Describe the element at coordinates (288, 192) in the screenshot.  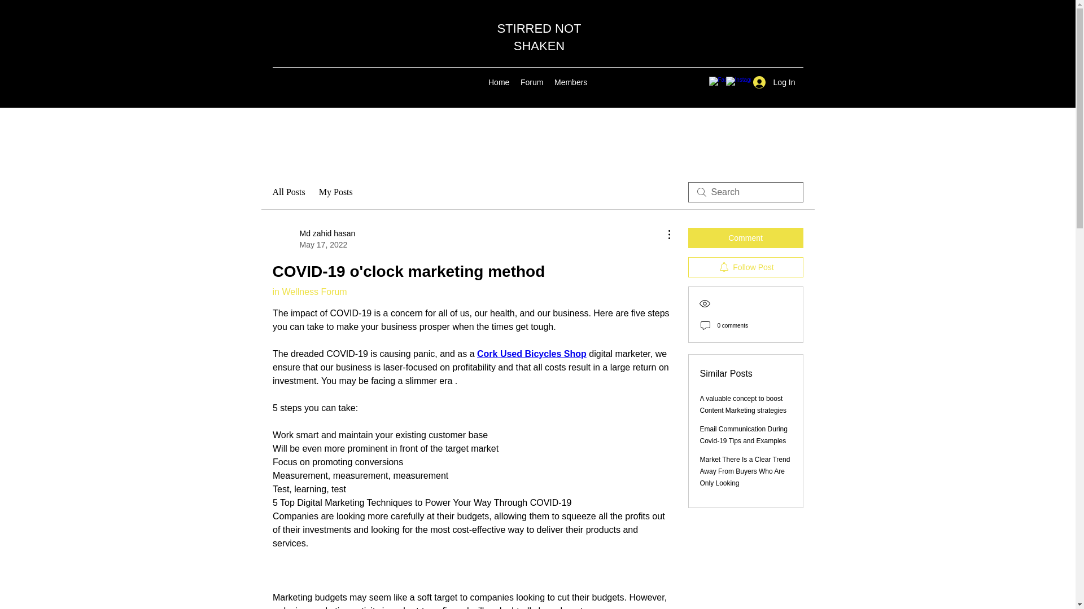
I see `All Posts` at that location.